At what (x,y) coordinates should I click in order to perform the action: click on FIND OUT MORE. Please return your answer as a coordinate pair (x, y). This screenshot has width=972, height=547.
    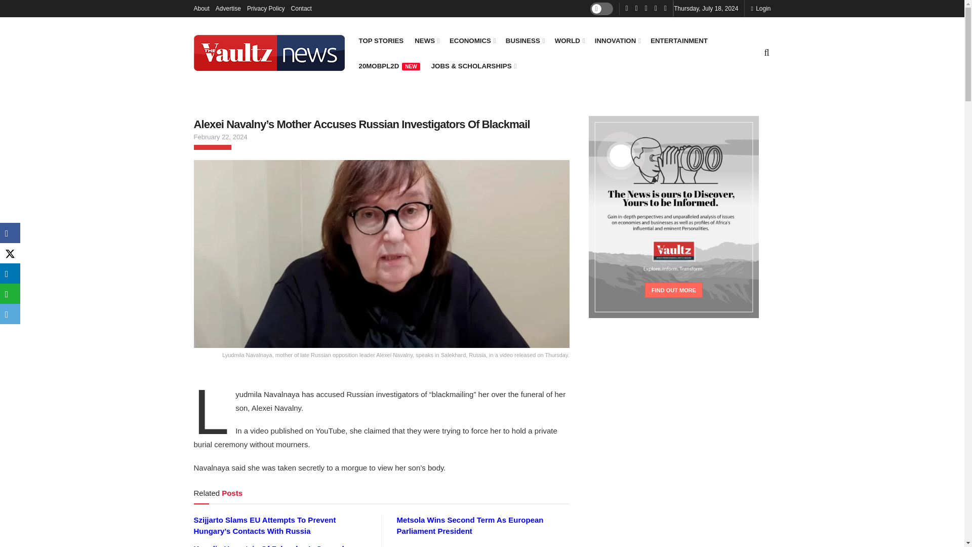
    Looking at the image, I should click on (674, 290).